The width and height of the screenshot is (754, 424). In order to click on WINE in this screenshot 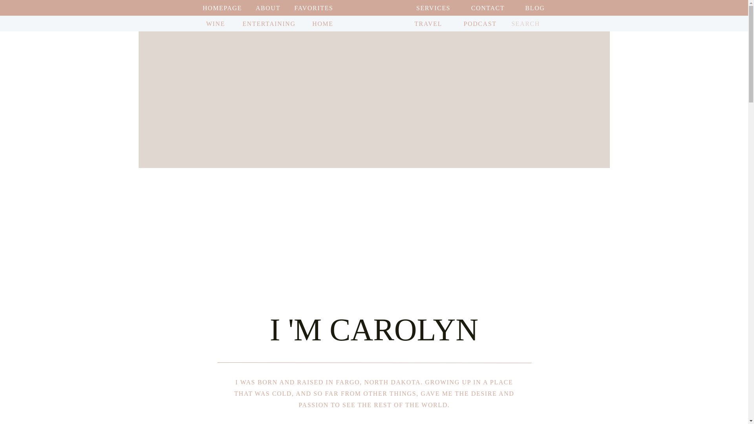, I will do `click(216, 24)`.